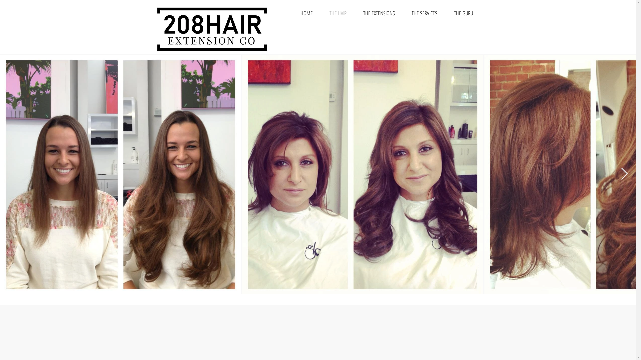 The image size is (641, 360). What do you see at coordinates (338, 13) in the screenshot?
I see `THE HAIR` at bounding box center [338, 13].